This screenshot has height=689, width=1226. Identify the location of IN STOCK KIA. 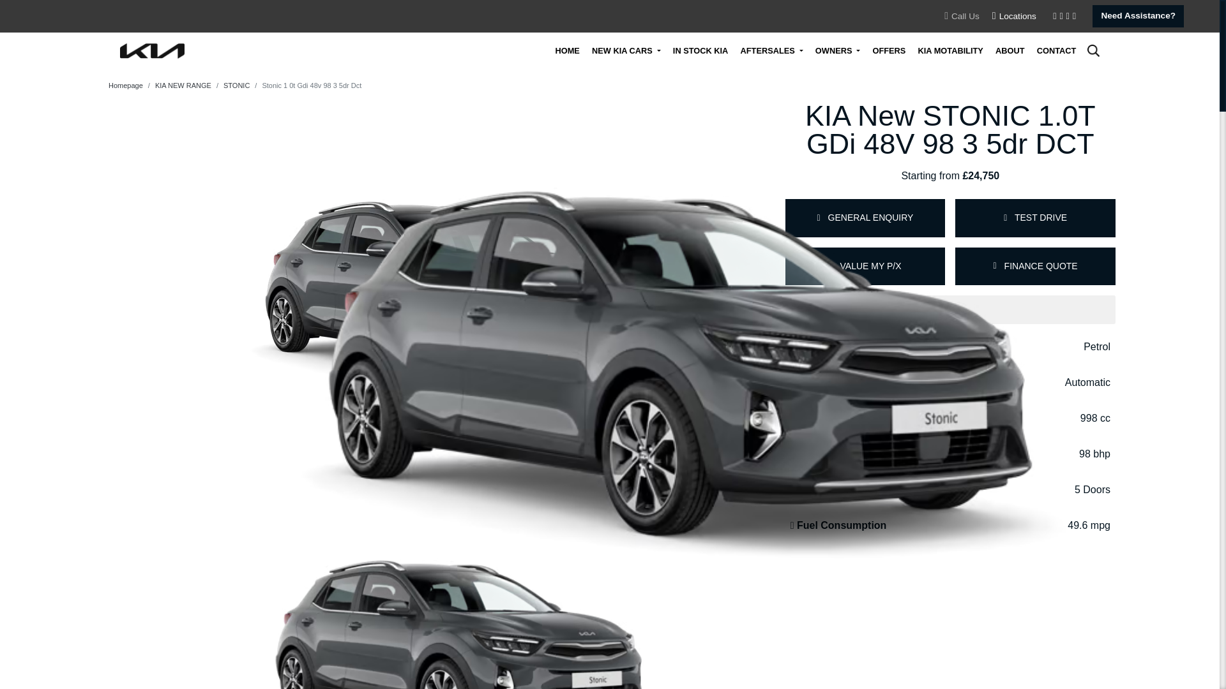
(700, 50).